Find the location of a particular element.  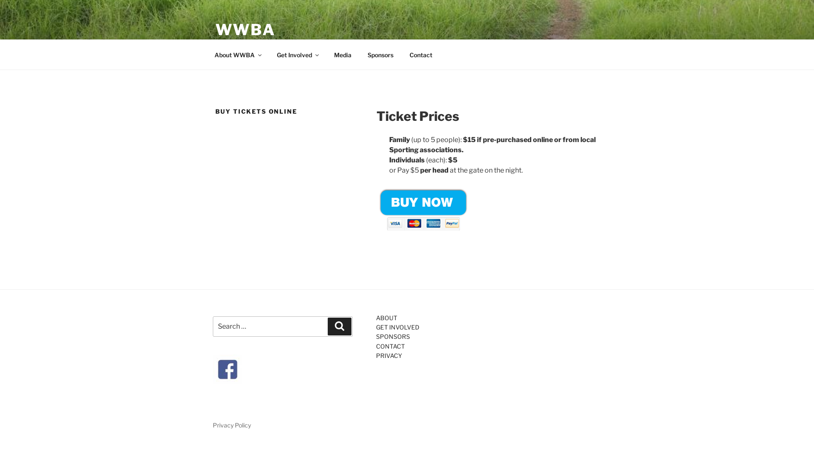

Get Involved is located at coordinates (297, 54).